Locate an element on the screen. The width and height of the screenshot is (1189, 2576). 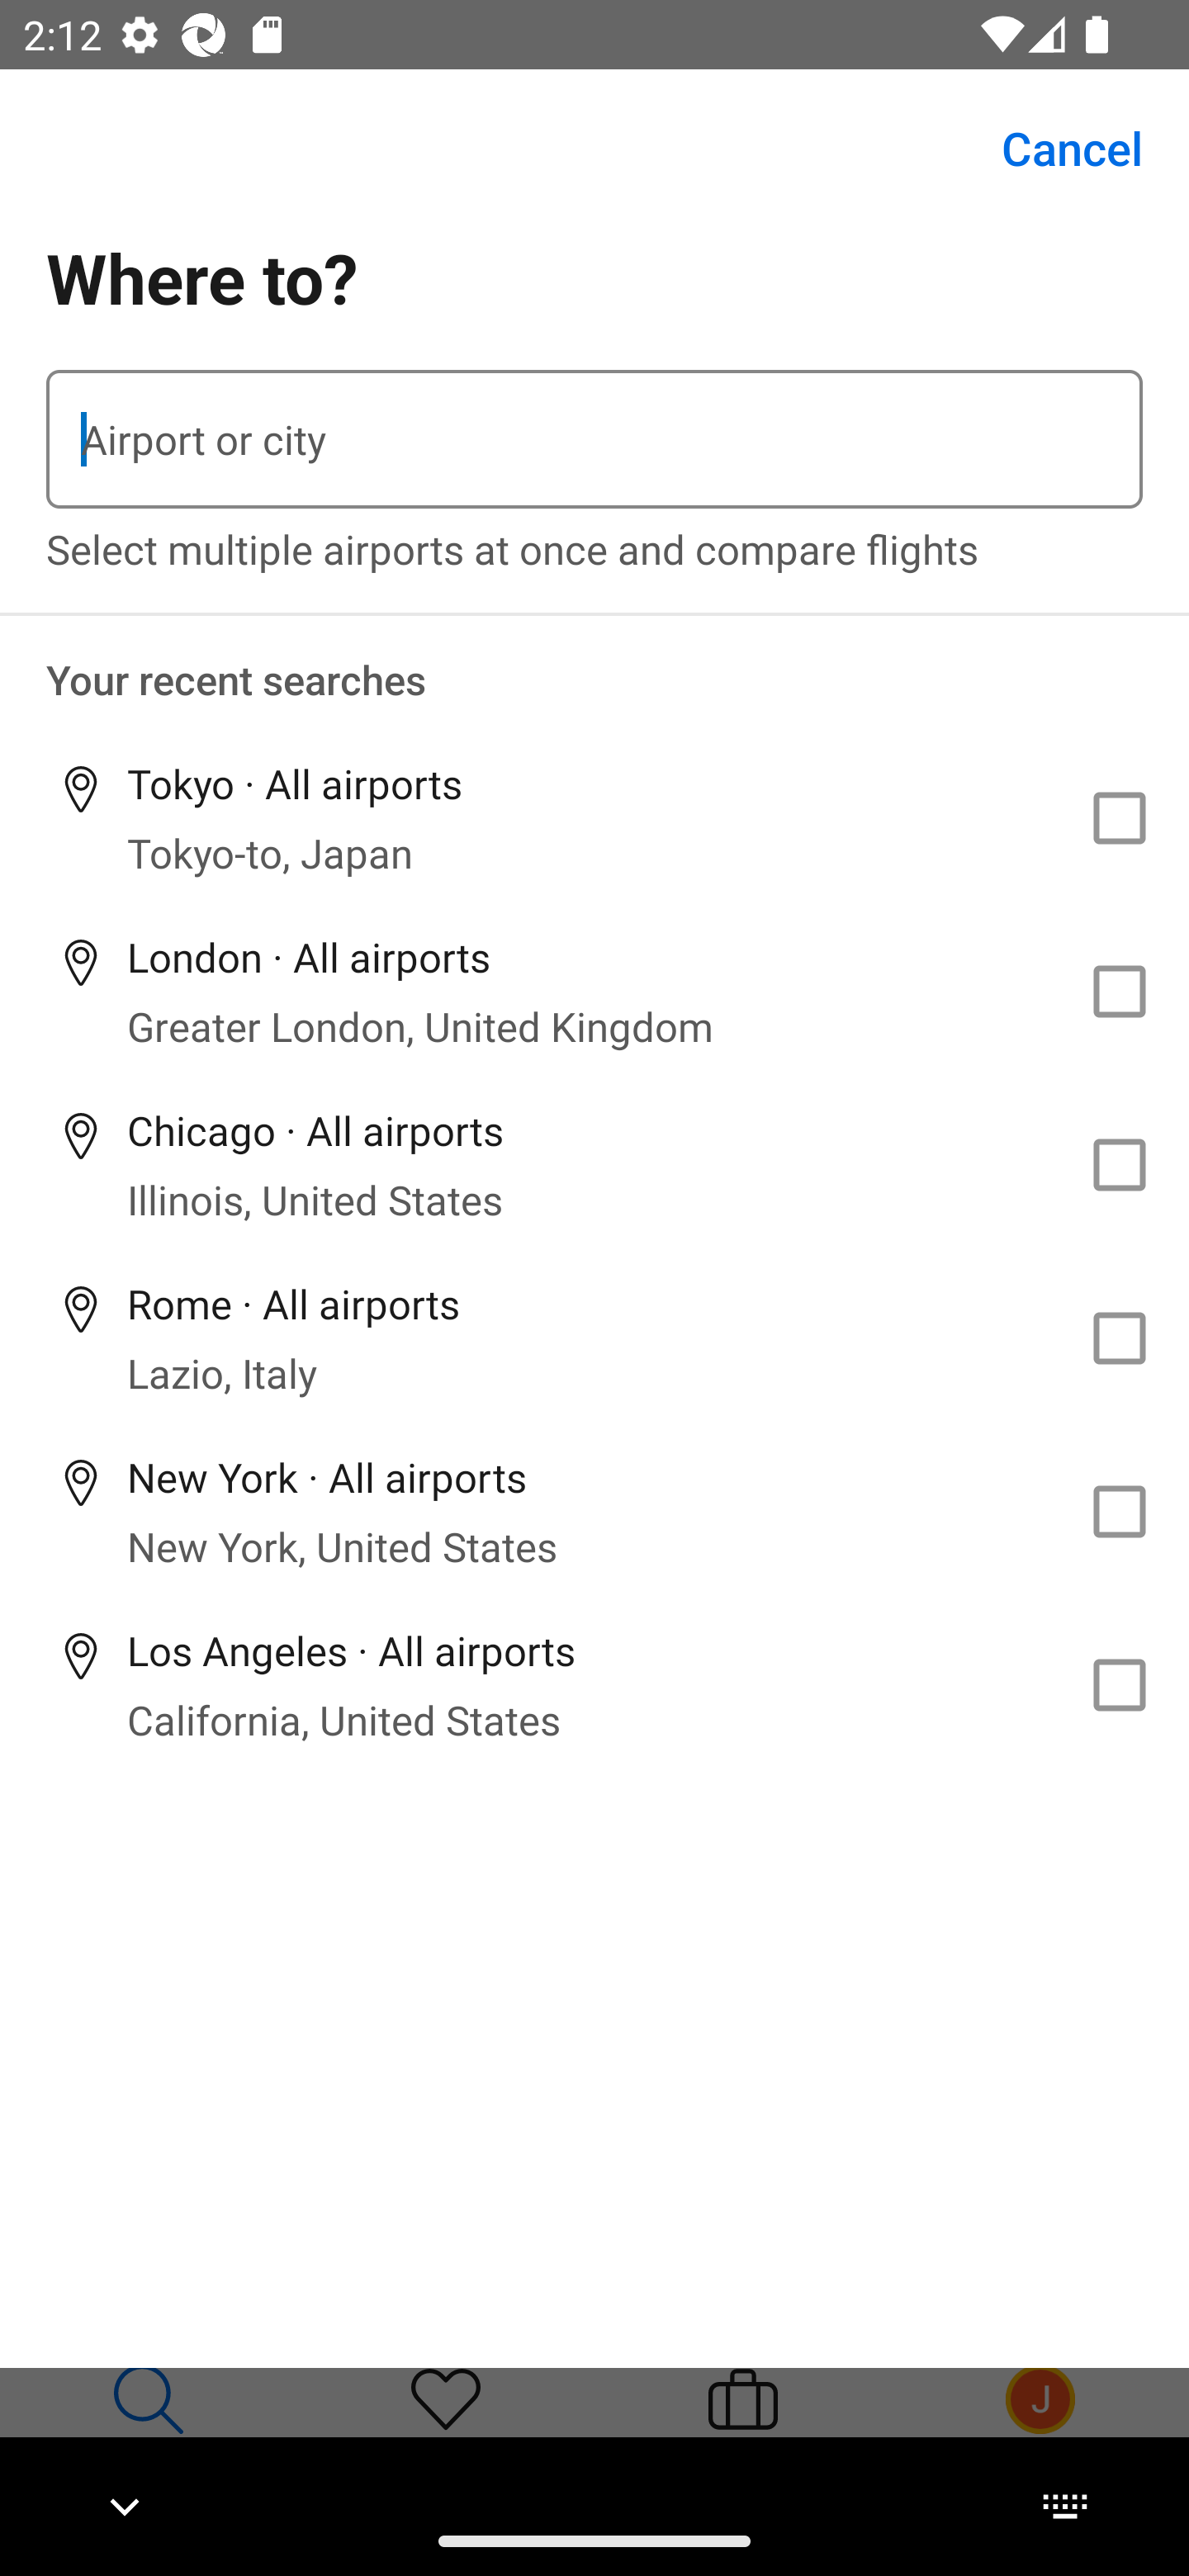
New York · All airports New York, United States is located at coordinates (594, 1512).